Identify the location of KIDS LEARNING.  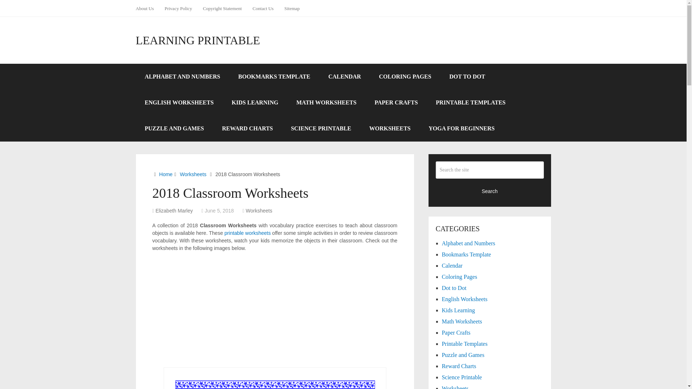
(255, 102).